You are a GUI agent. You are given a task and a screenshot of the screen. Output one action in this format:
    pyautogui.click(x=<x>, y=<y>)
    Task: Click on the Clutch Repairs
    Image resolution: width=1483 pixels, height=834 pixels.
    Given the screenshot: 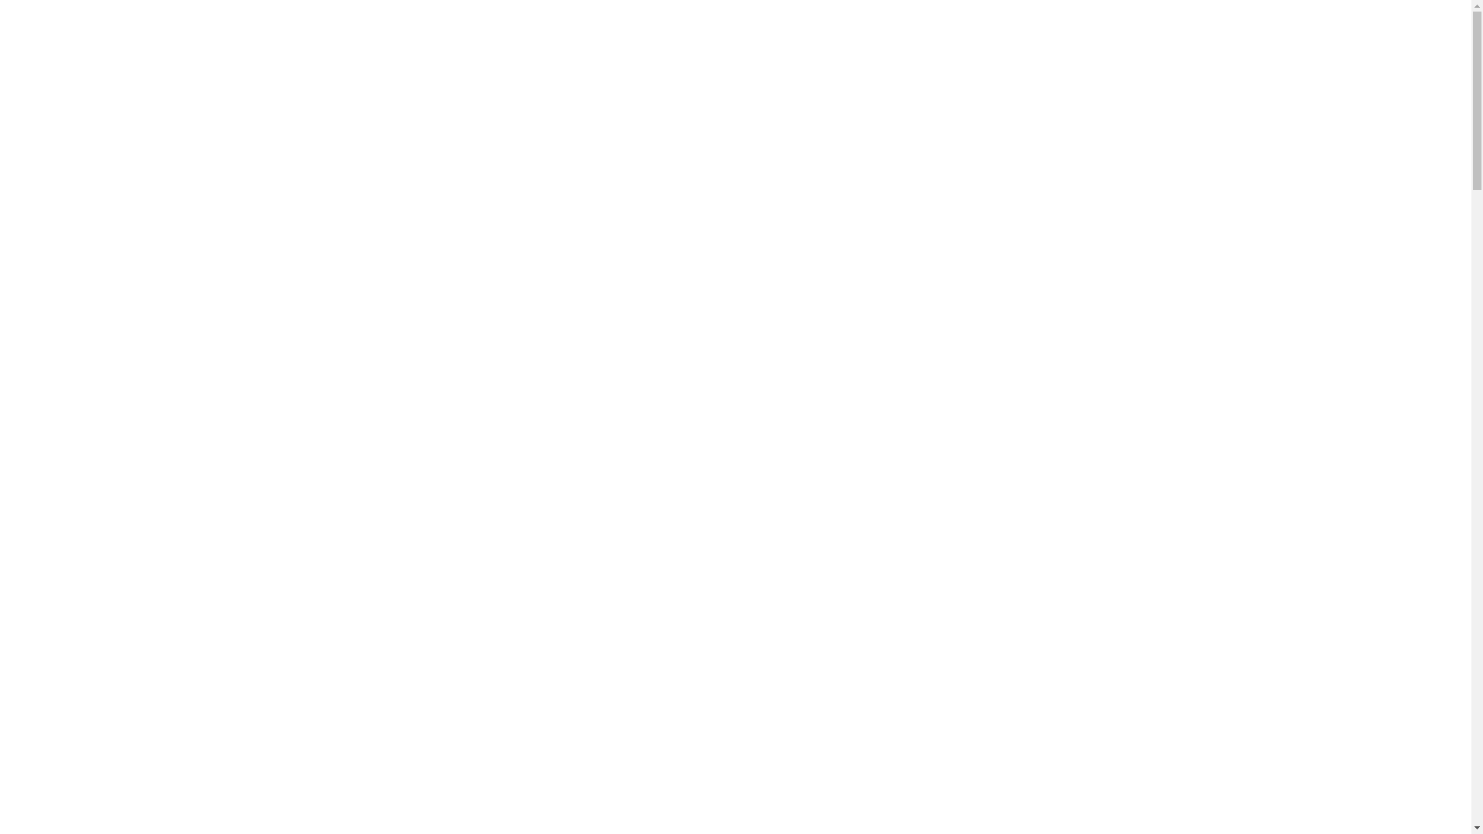 What is the action you would take?
    pyautogui.click(x=111, y=631)
    